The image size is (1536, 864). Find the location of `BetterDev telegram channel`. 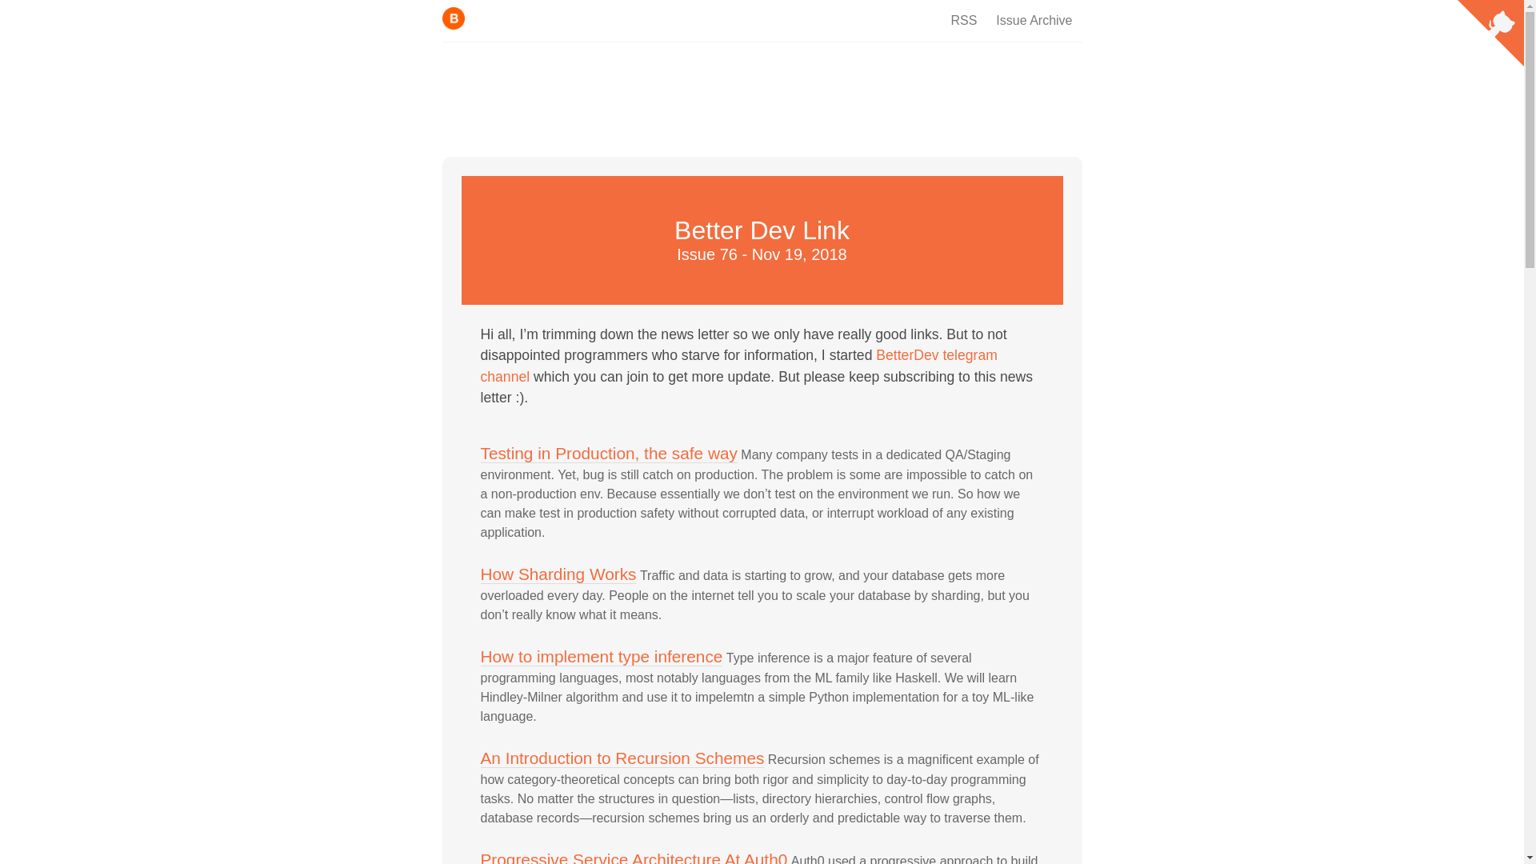

BetterDev telegram channel is located at coordinates (738, 365).